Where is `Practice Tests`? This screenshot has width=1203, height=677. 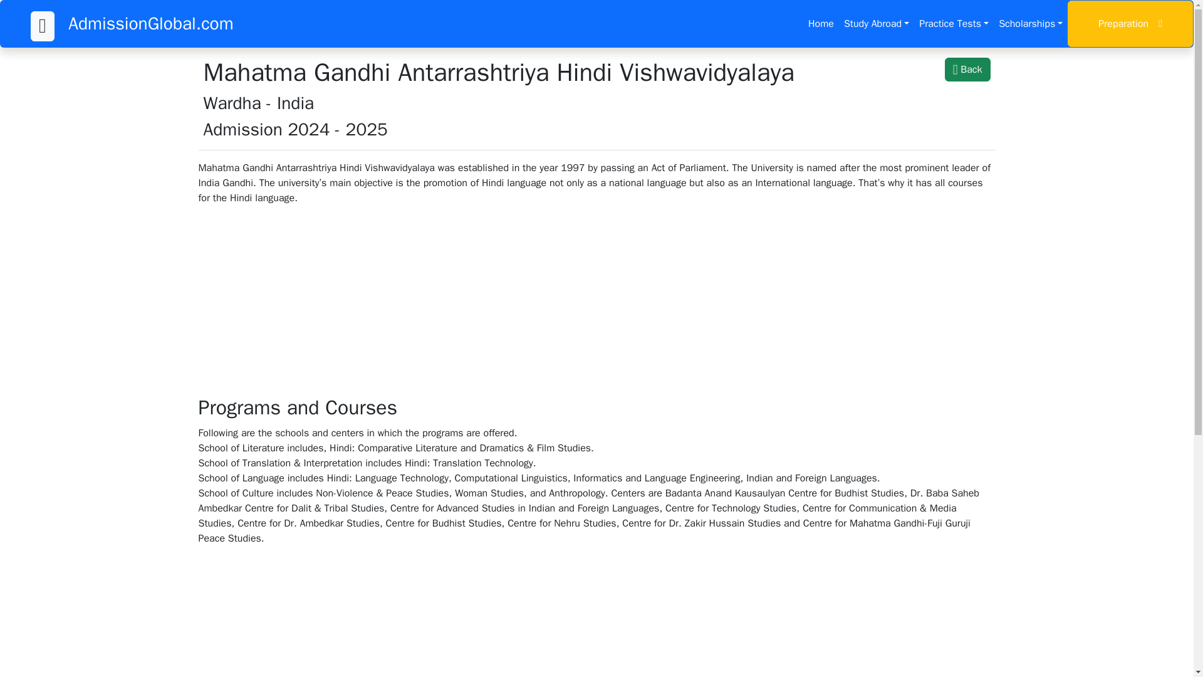
Practice Tests is located at coordinates (954, 24).